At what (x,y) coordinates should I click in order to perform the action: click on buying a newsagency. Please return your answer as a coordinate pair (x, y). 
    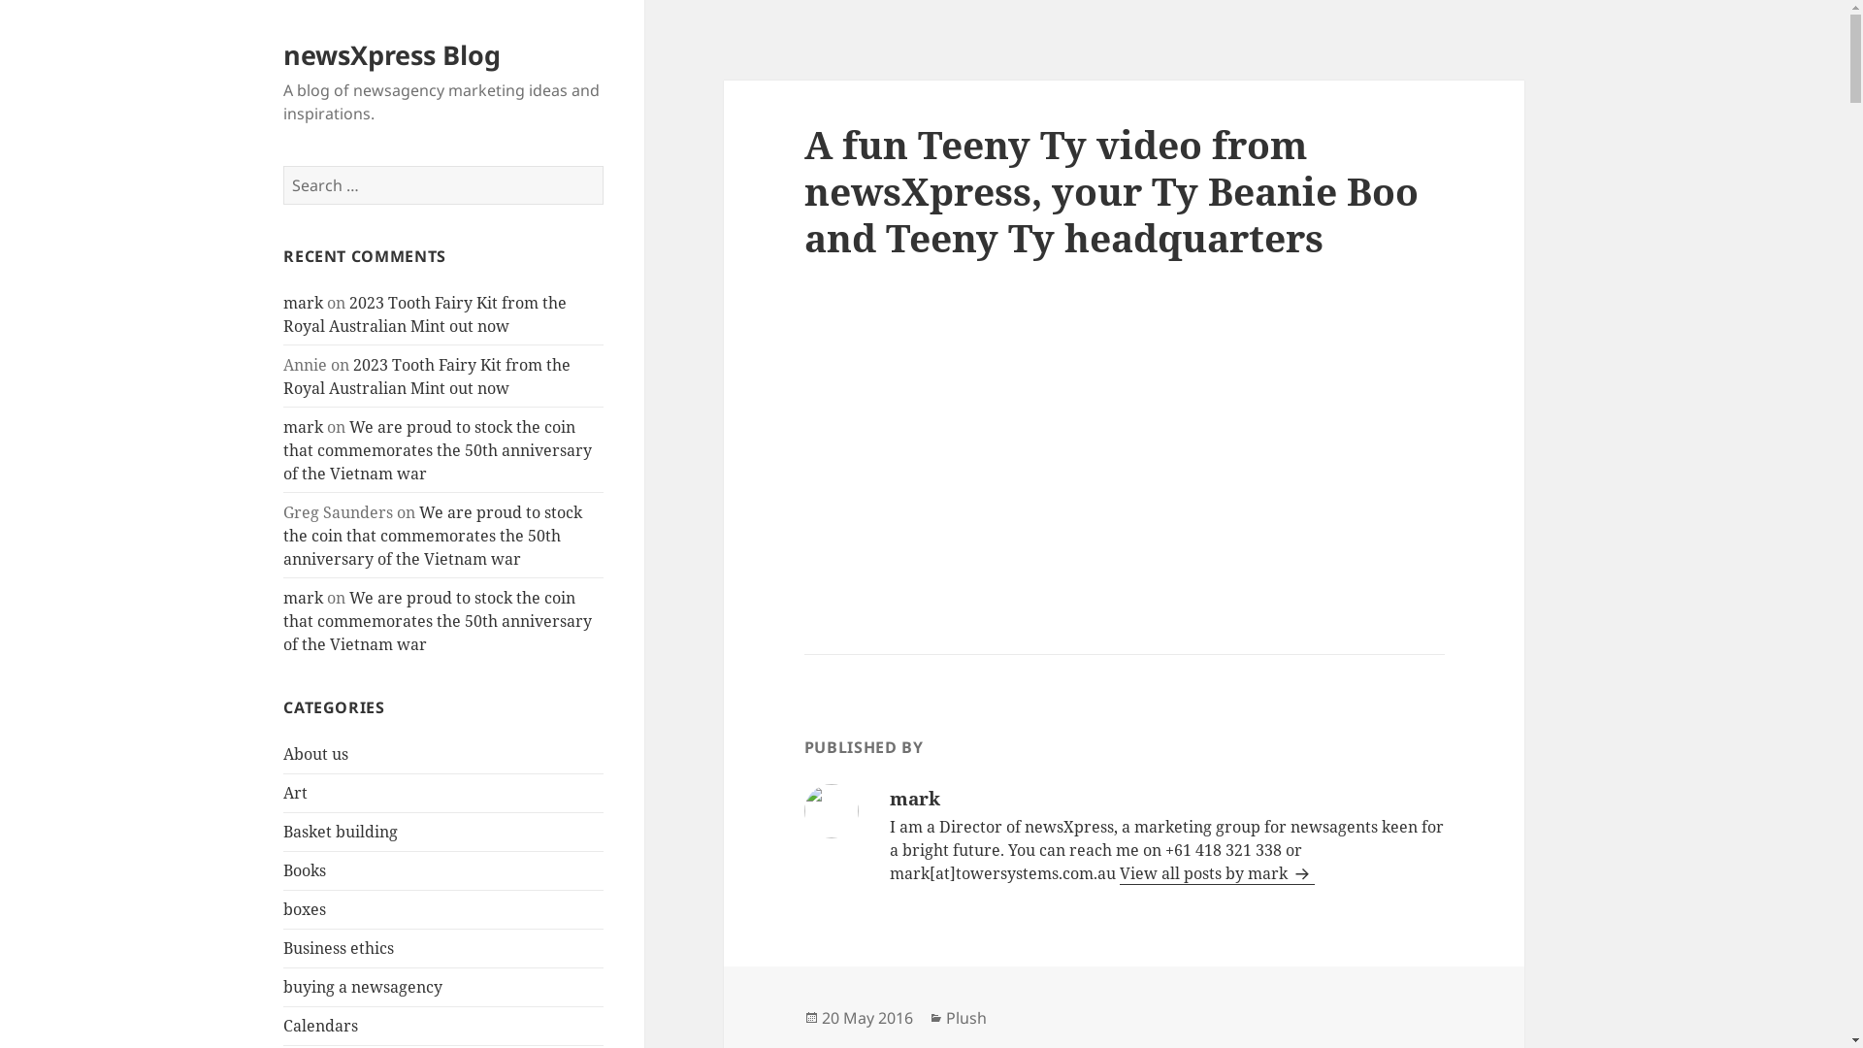
    Looking at the image, I should click on (363, 987).